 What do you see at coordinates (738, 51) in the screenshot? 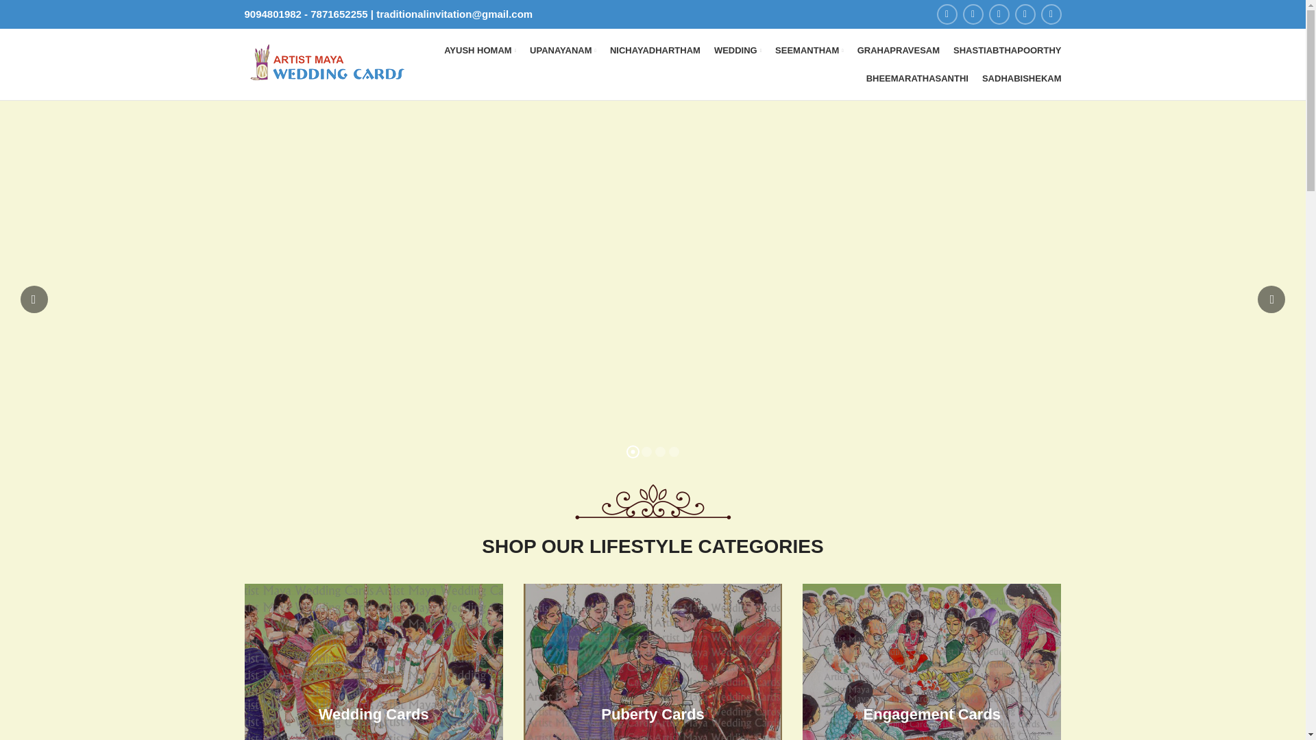
I see `WEDDING` at bounding box center [738, 51].